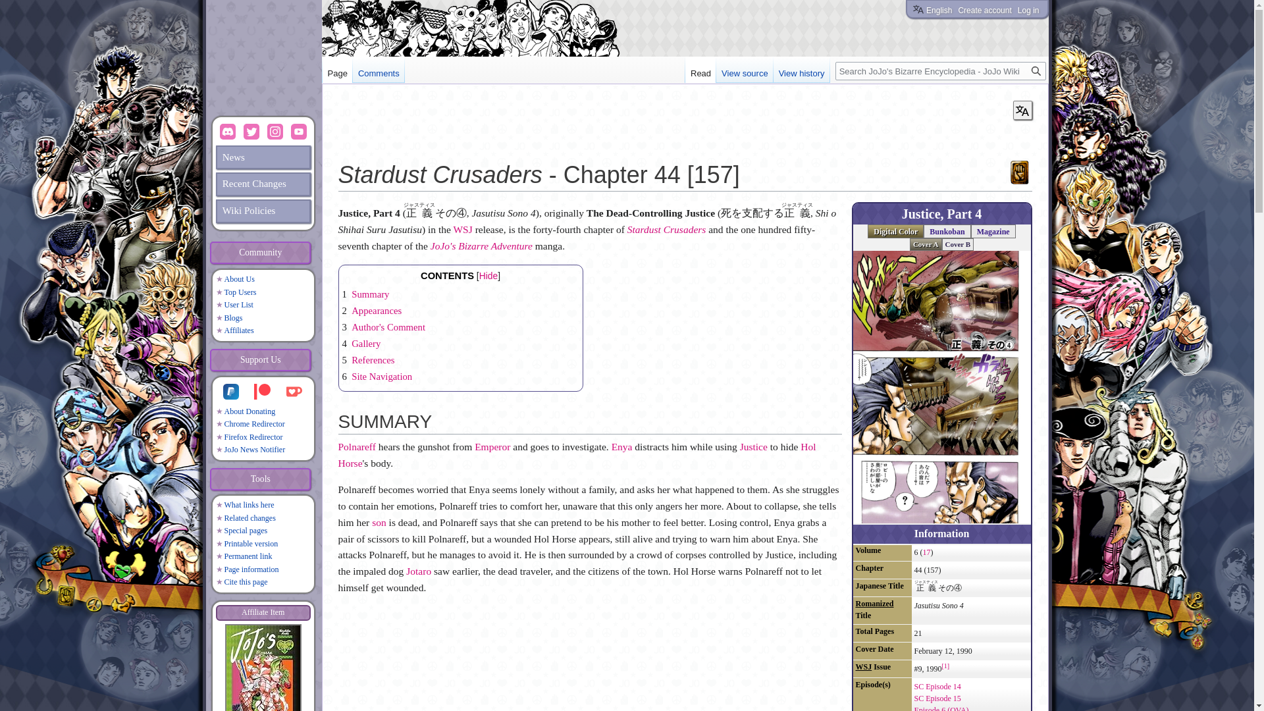 This screenshot has width=1264, height=711. Describe the element at coordinates (937, 686) in the screenshot. I see `SC Episode 14` at that location.